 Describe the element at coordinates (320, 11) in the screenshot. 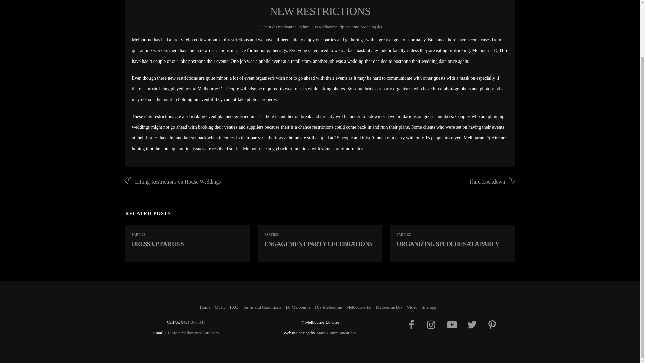

I see `NEW RESTRICTIONS` at that location.